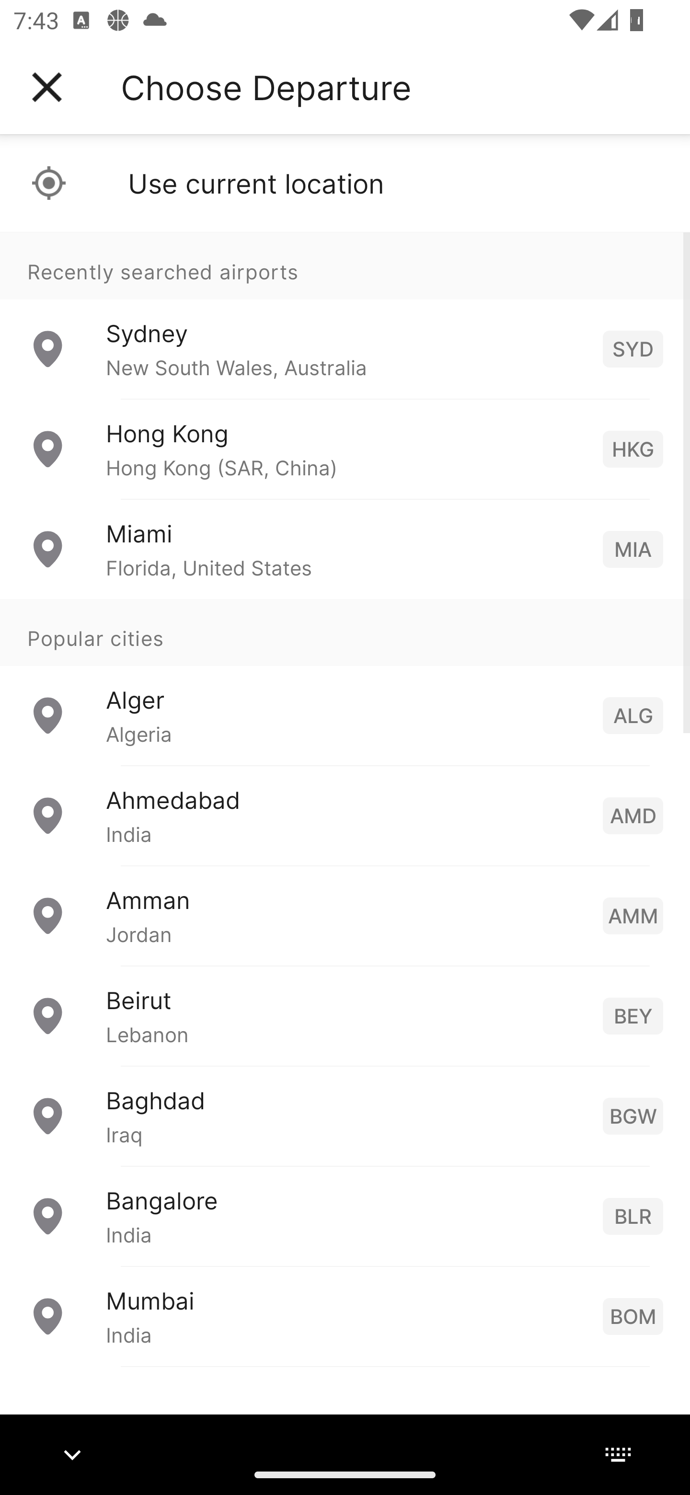  What do you see at coordinates (345, 1316) in the screenshot?
I see `Mumbai India BOM` at bounding box center [345, 1316].